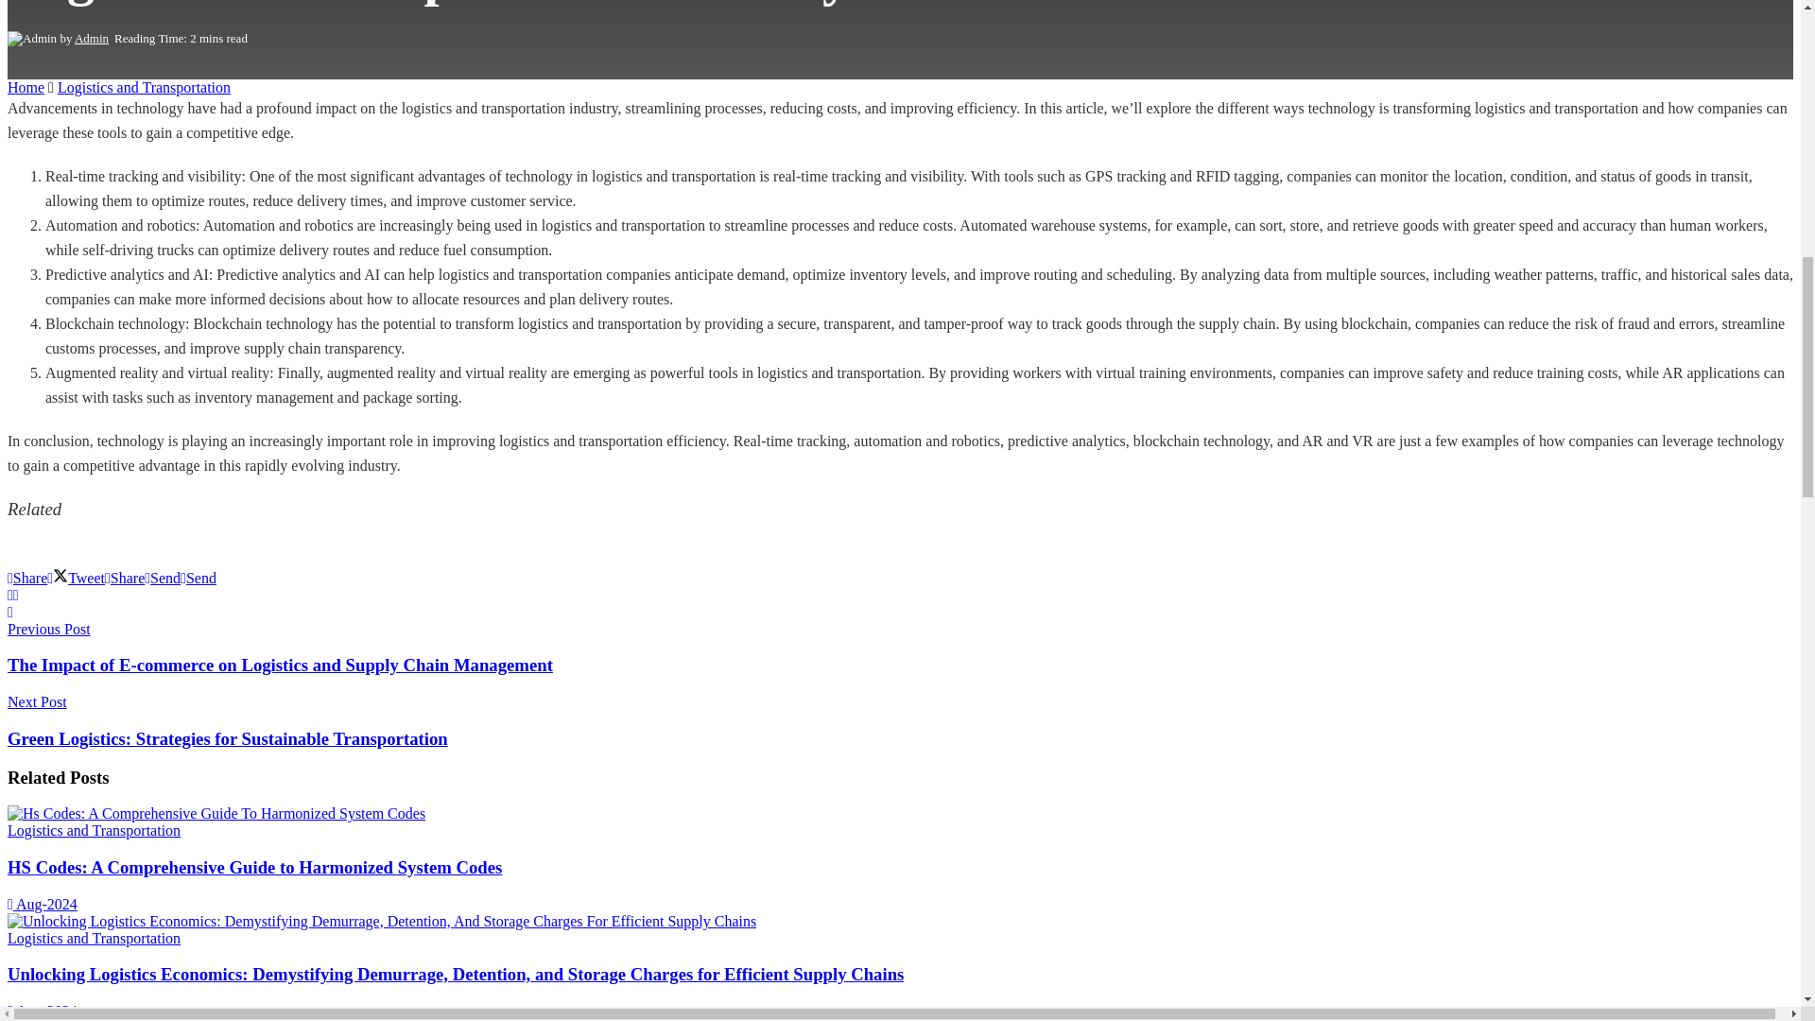 This screenshot has height=1021, width=1815. I want to click on Admin, so click(91, 38).